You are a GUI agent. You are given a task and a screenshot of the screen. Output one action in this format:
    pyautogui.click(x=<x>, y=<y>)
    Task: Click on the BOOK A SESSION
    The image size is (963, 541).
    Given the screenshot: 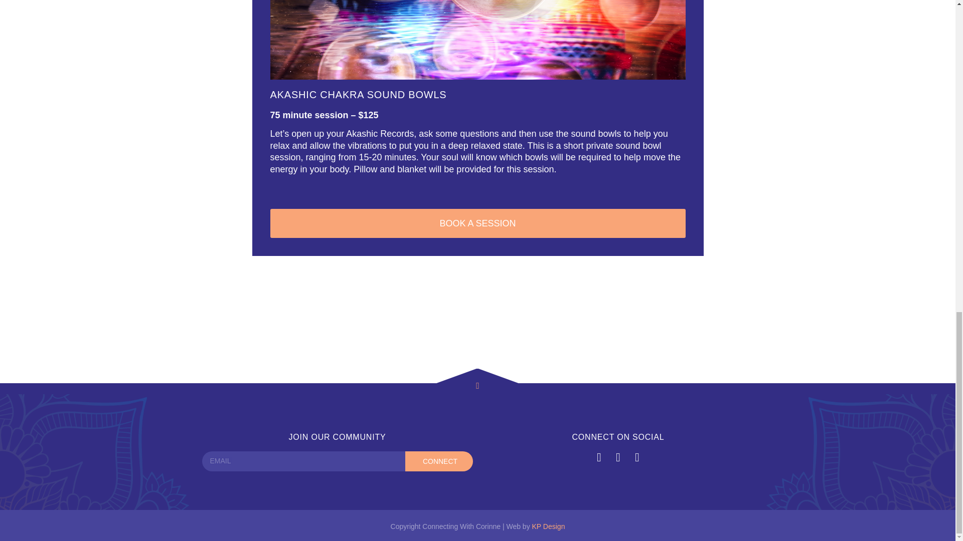 What is the action you would take?
    pyautogui.click(x=477, y=223)
    